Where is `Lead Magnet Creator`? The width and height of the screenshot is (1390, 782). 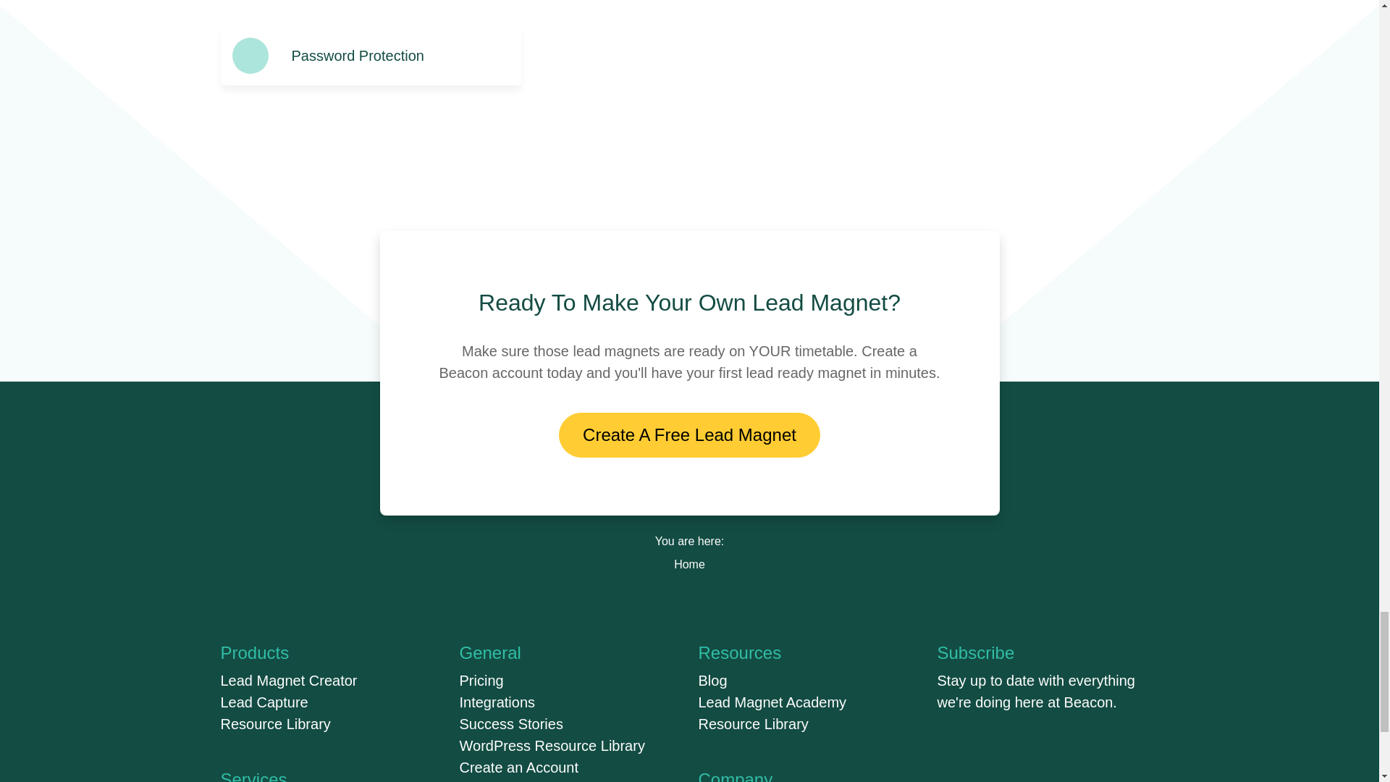
Lead Magnet Creator is located at coordinates (288, 681).